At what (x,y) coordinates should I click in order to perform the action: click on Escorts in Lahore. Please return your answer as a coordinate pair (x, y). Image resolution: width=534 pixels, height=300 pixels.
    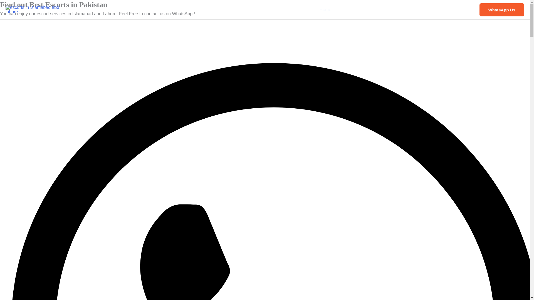
    Looking at the image, I should click on (408, 10).